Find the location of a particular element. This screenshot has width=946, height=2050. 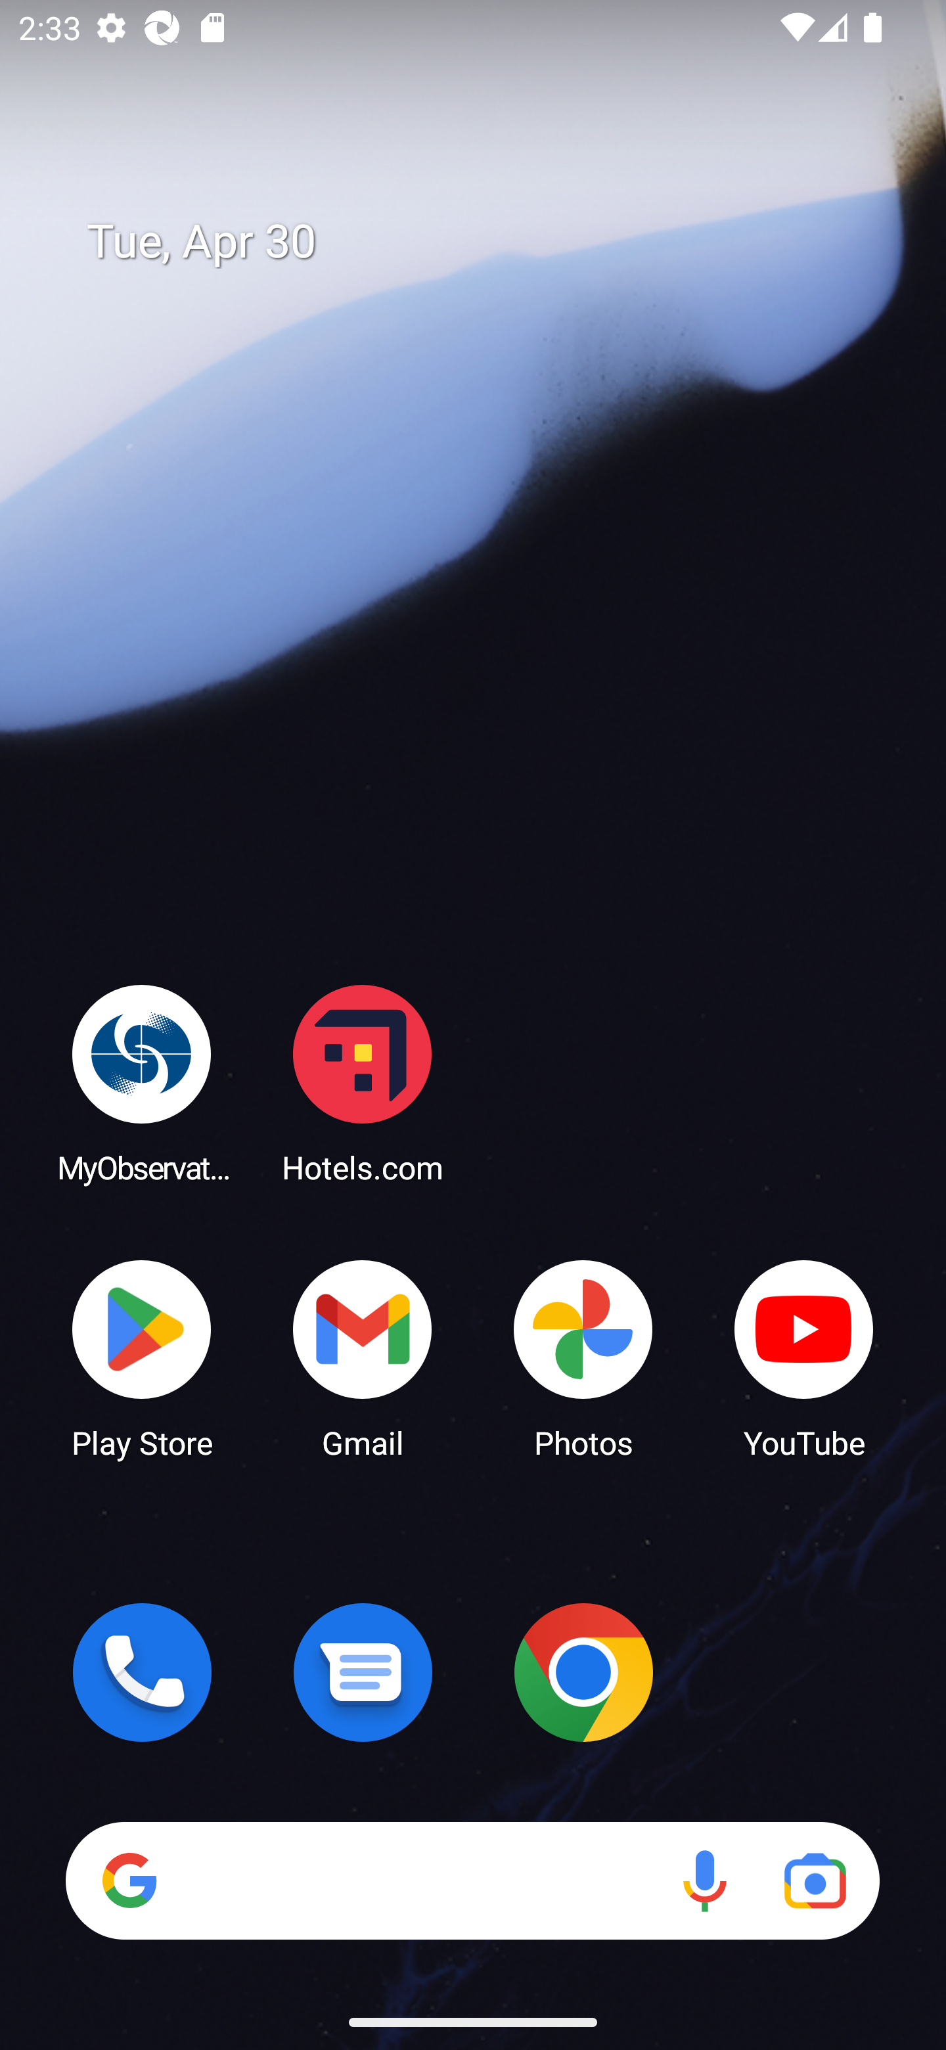

Messages is located at coordinates (363, 1672).